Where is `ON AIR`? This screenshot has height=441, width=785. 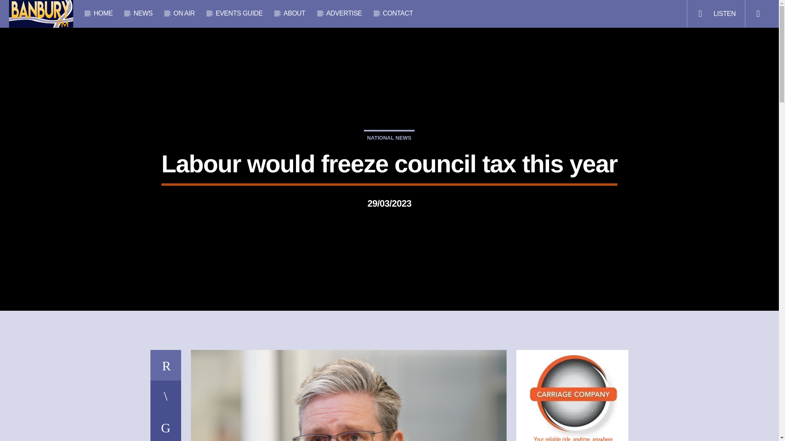
ON AIR is located at coordinates (184, 13).